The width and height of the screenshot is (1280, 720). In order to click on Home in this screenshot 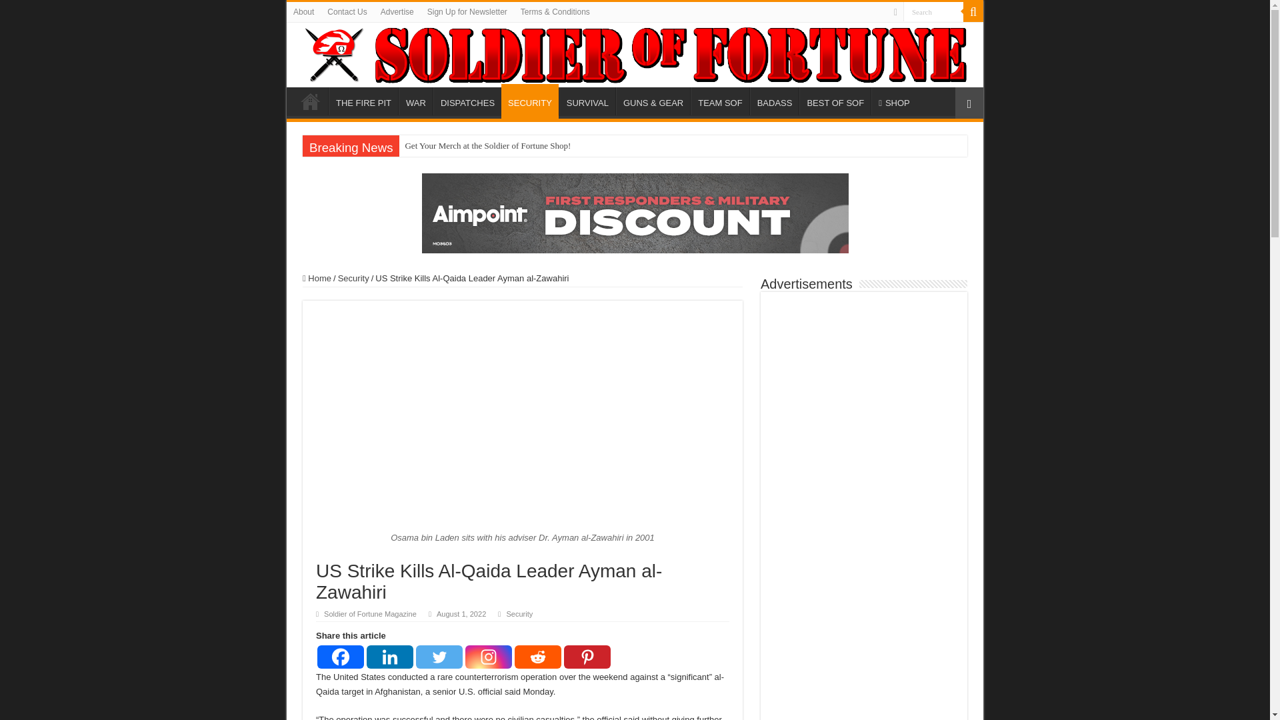, I will do `click(317, 279)`.